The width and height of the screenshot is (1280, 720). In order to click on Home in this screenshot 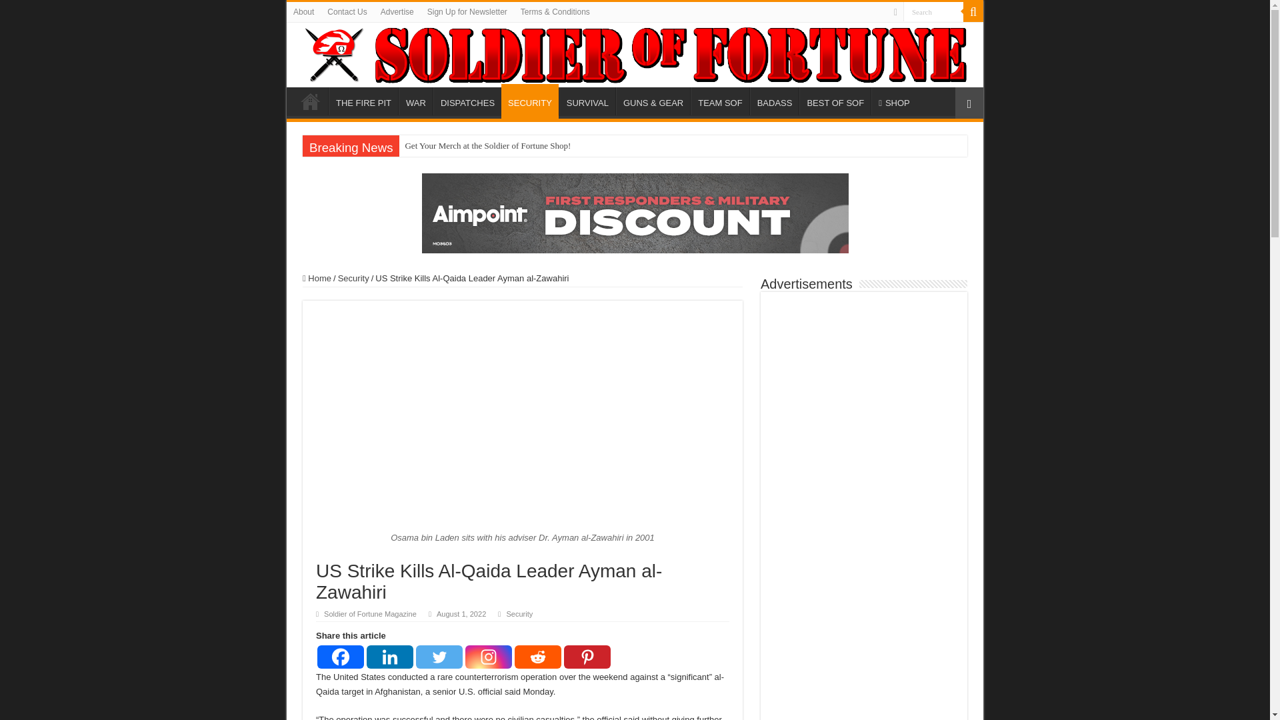, I will do `click(317, 279)`.